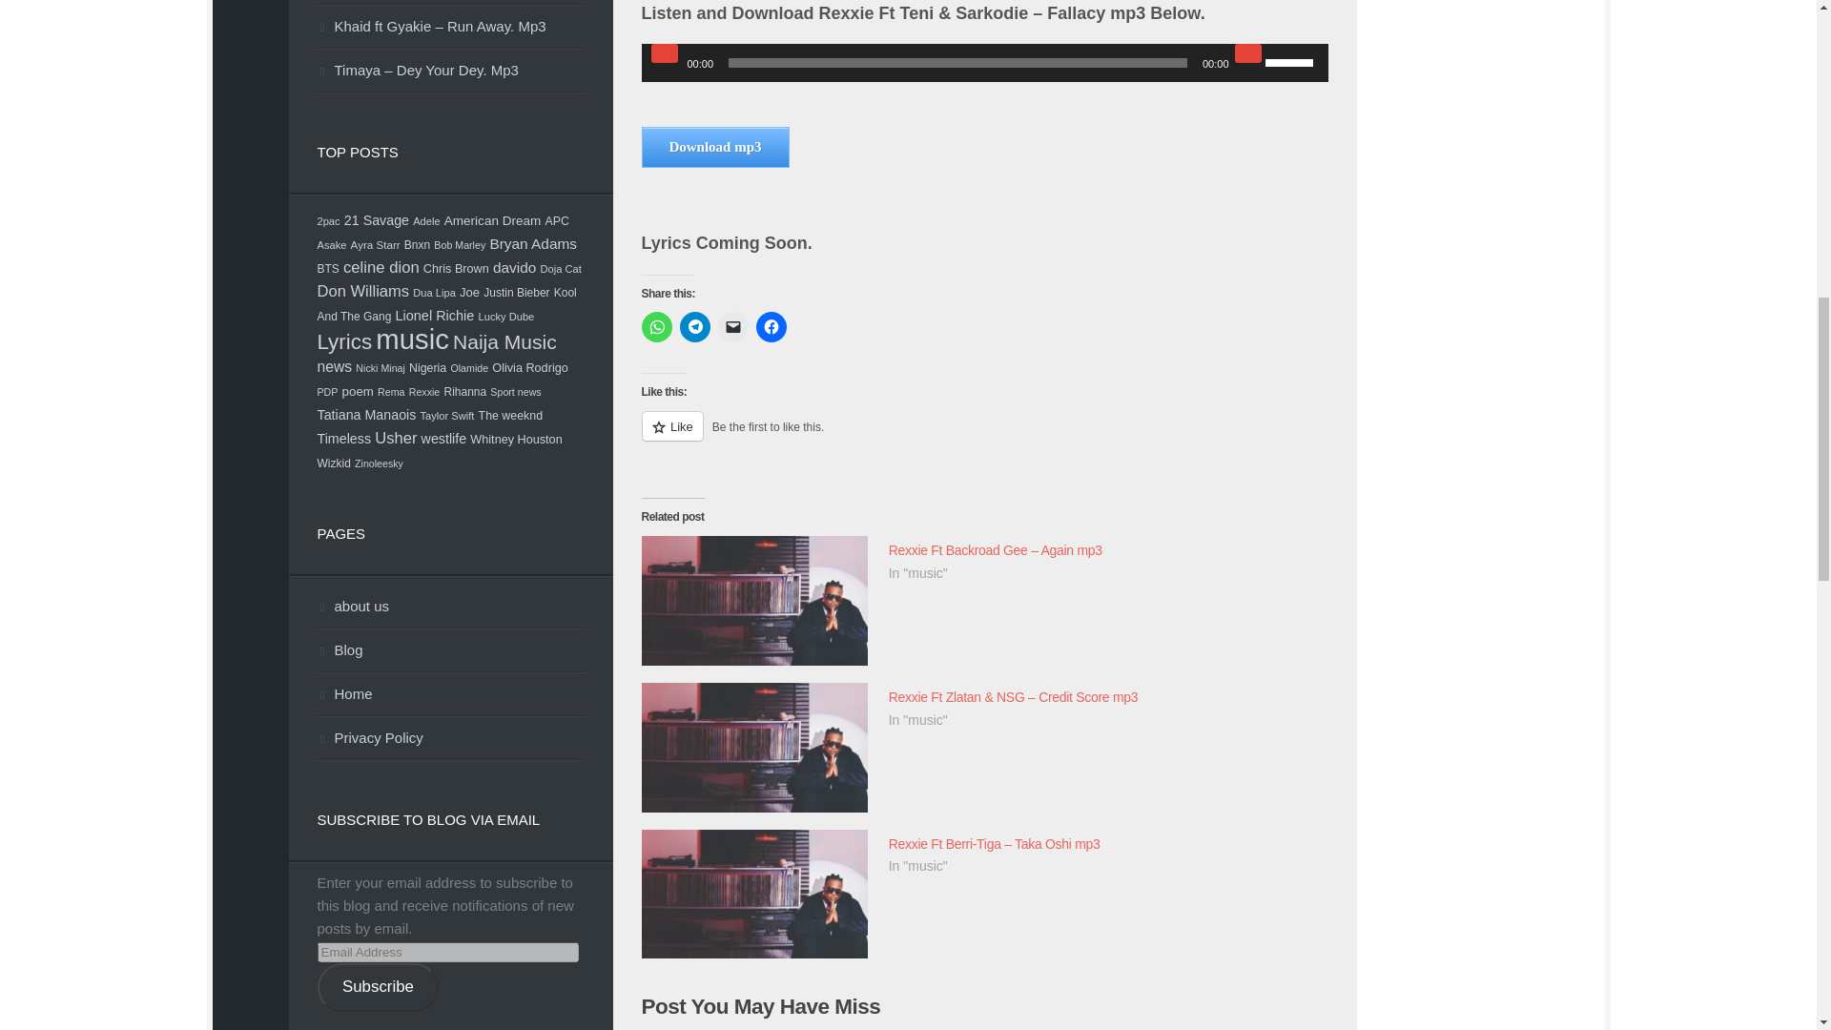 The image size is (1831, 1030). Describe the element at coordinates (984, 437) in the screenshot. I see `Like or Reblog` at that location.